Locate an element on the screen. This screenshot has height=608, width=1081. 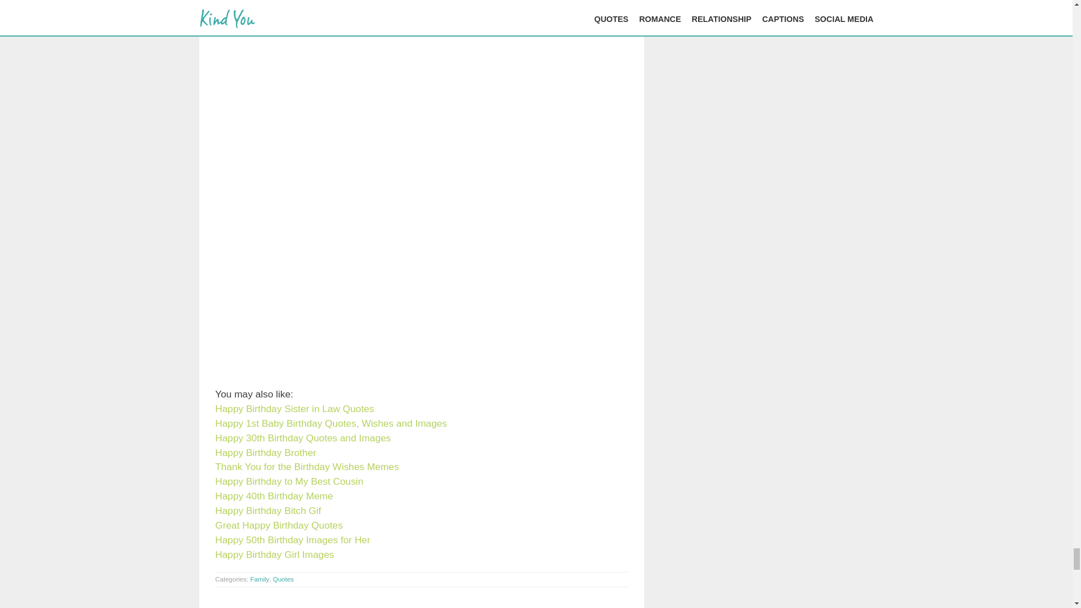
Happy Birthday Brother is located at coordinates (265, 453).